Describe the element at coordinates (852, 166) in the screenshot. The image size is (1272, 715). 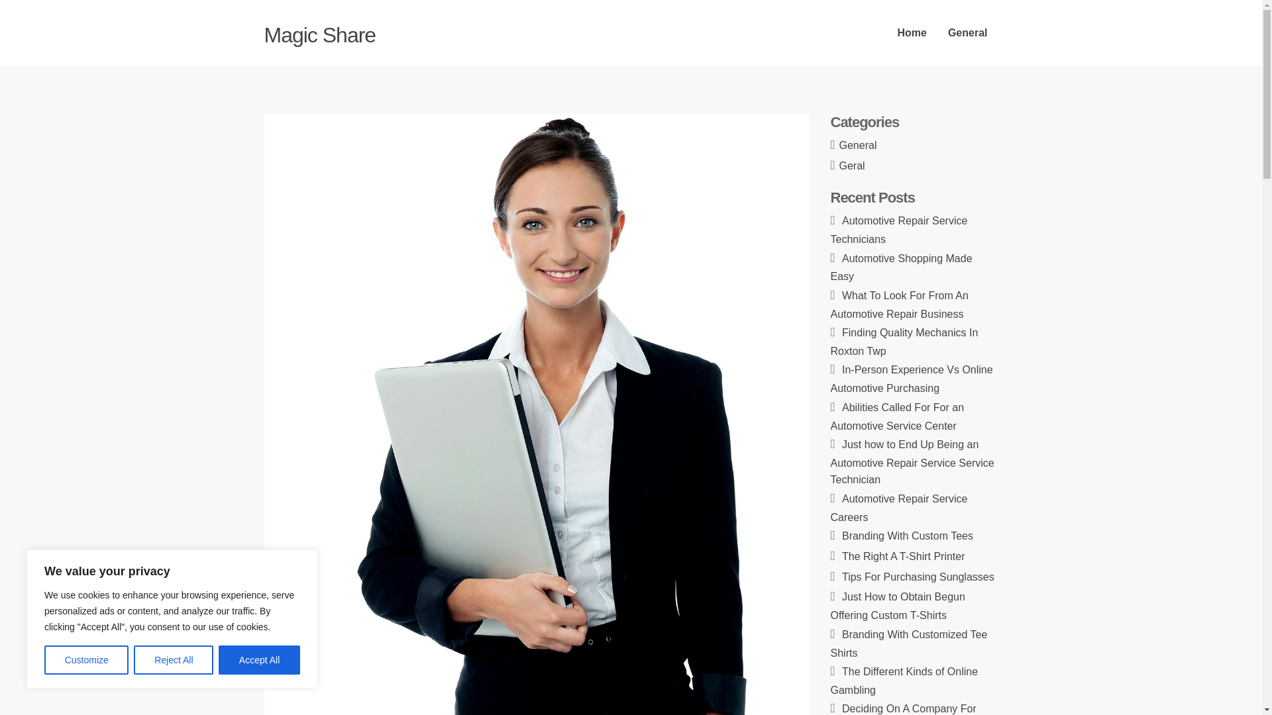
I see `Geral` at that location.